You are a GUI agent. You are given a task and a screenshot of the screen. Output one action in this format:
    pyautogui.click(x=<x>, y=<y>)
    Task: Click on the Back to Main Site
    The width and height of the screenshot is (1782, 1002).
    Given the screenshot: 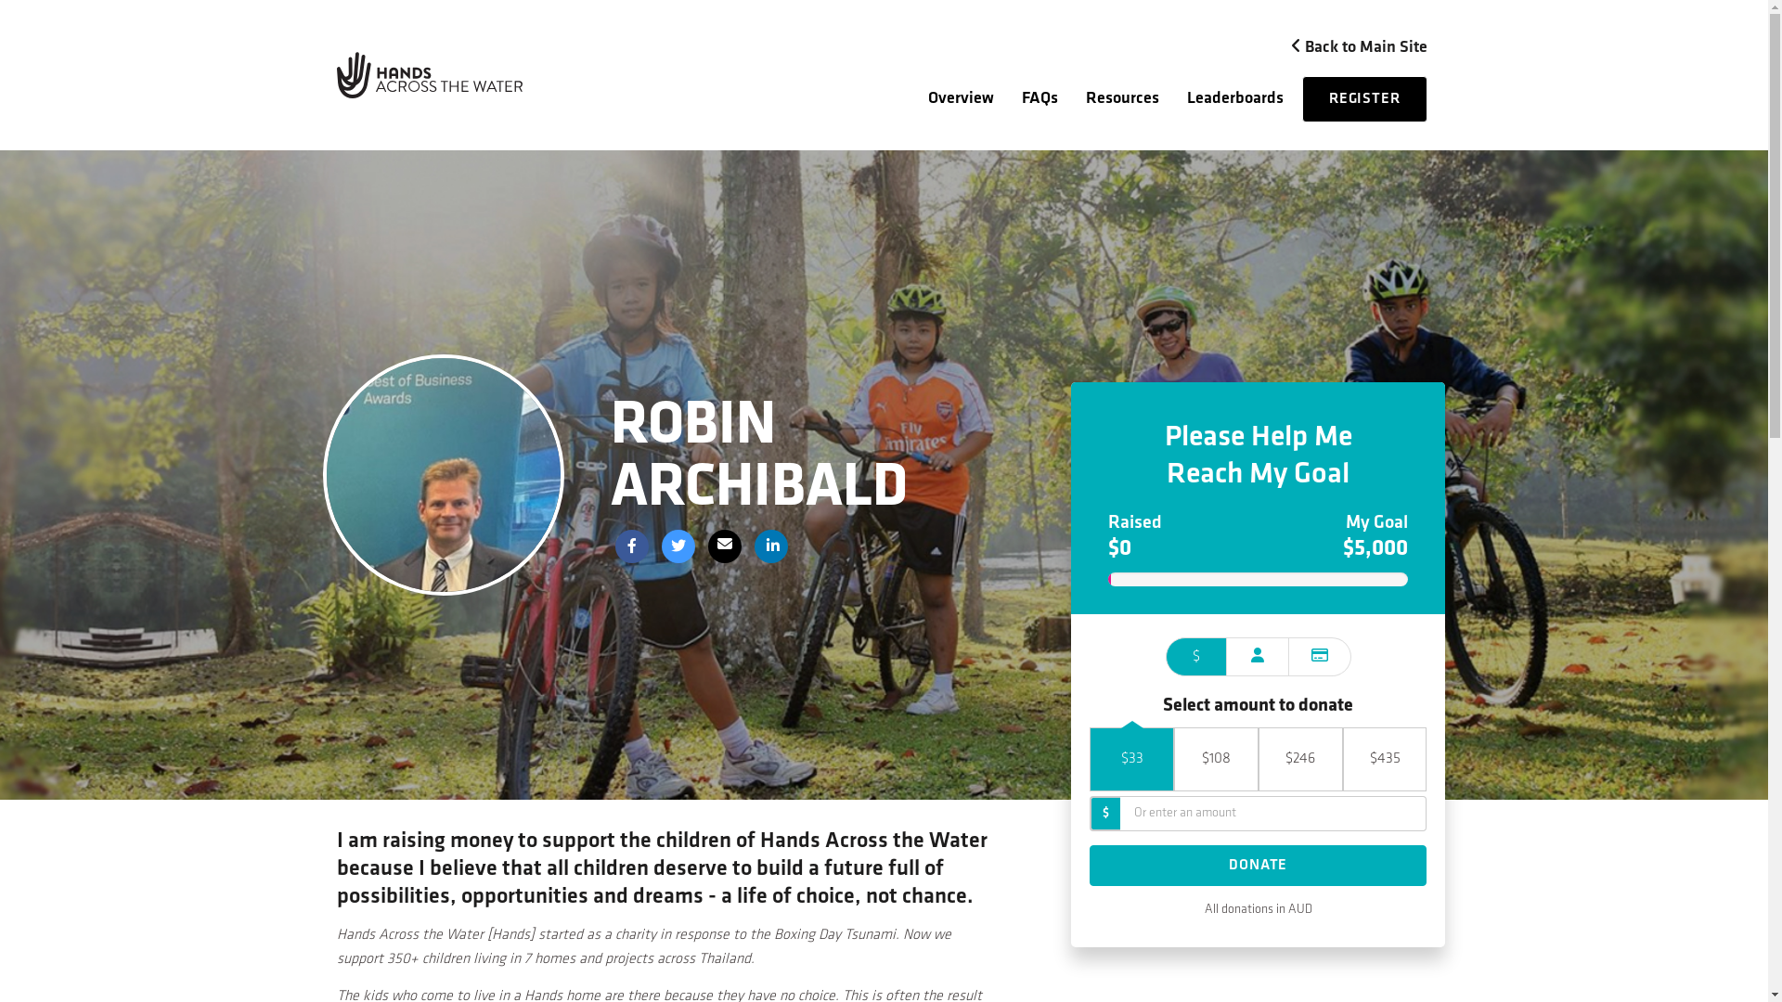 What is the action you would take?
    pyautogui.click(x=1351, y=47)
    